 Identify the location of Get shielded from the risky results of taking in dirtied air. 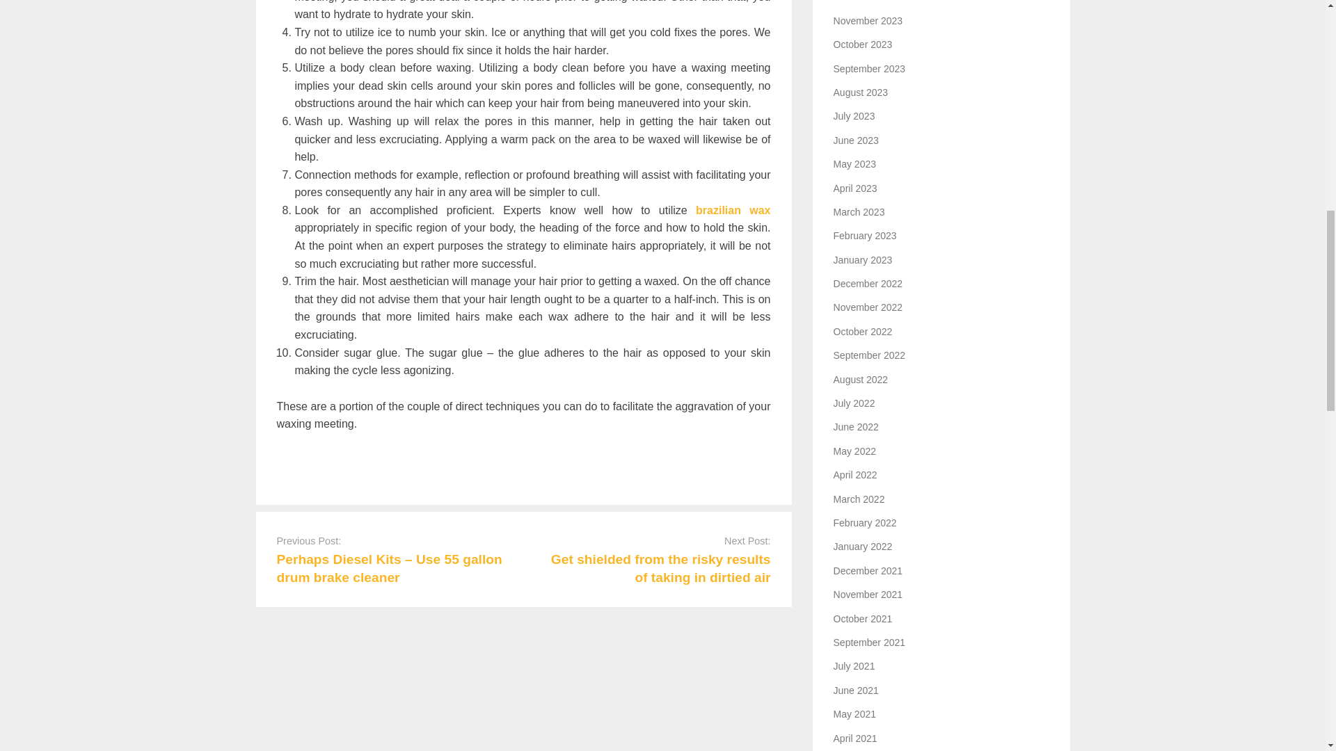
(660, 567).